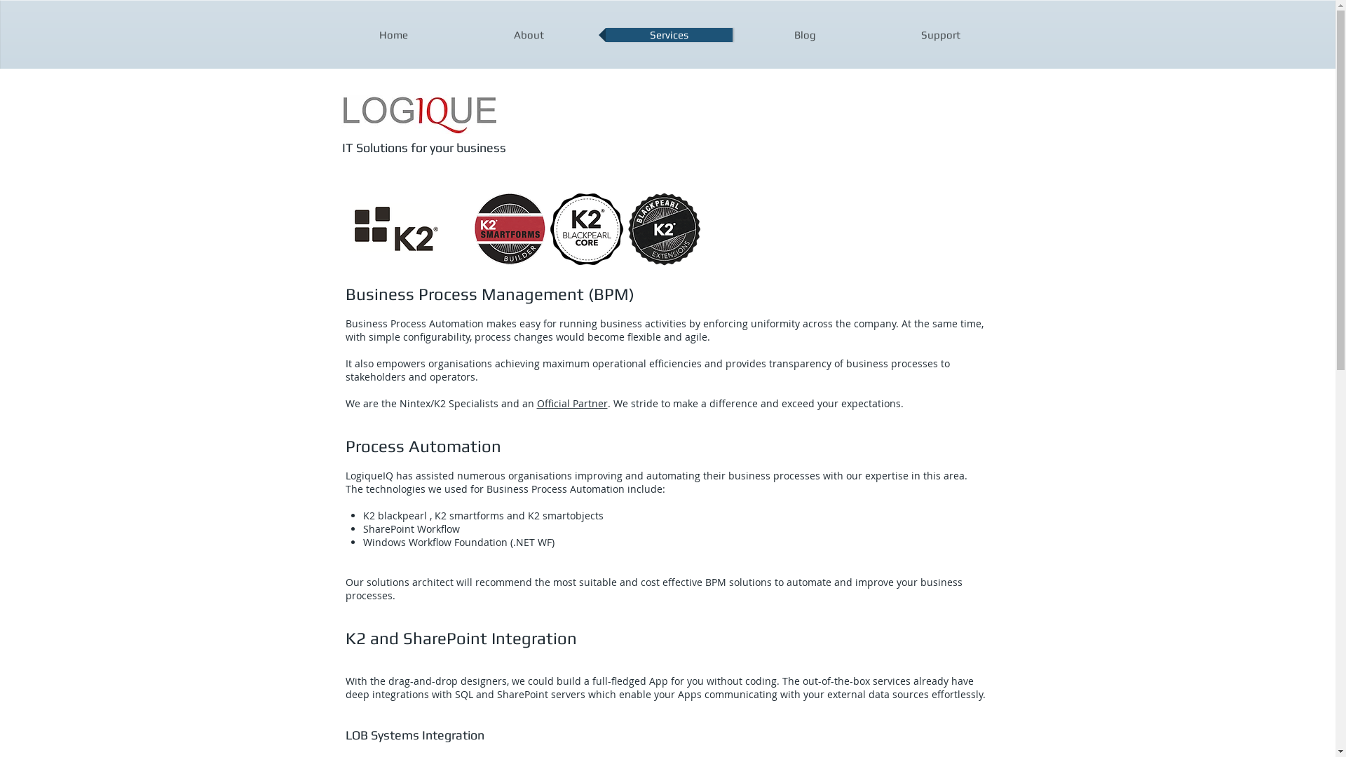 Image resolution: width=1346 pixels, height=757 pixels. What do you see at coordinates (664, 229) in the screenshot?
I see `K2_blackpearl_Extensions_Badge.png` at bounding box center [664, 229].